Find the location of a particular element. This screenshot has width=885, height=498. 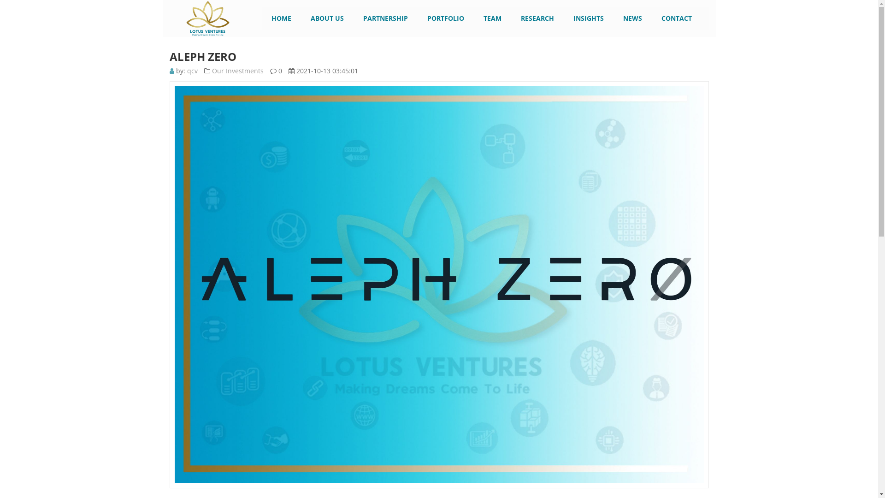

NEWS is located at coordinates (632, 18).